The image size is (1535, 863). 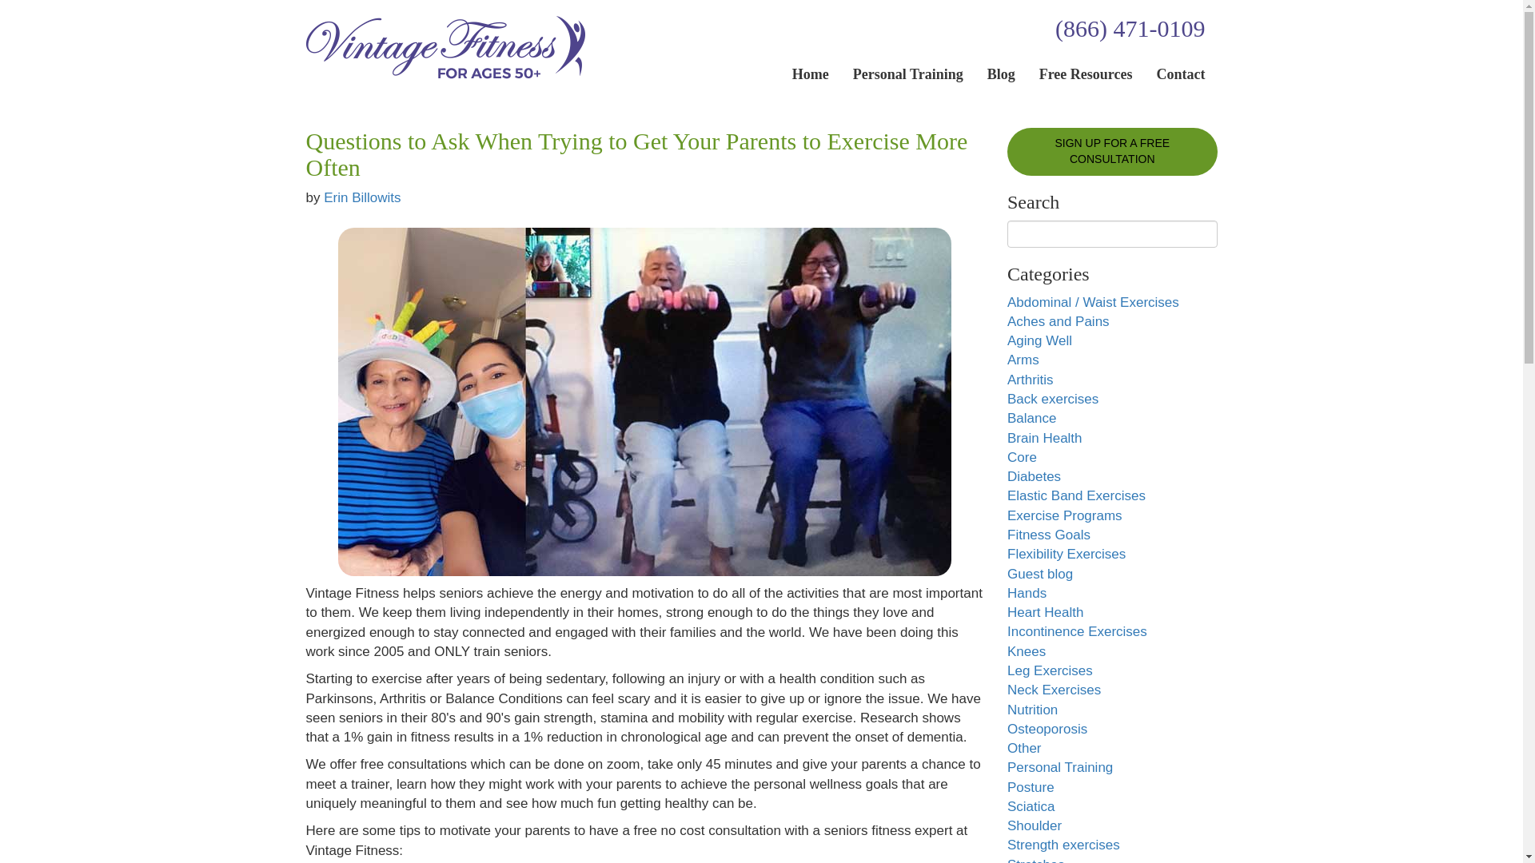 What do you see at coordinates (1064, 515) in the screenshot?
I see `Exercise Programs` at bounding box center [1064, 515].